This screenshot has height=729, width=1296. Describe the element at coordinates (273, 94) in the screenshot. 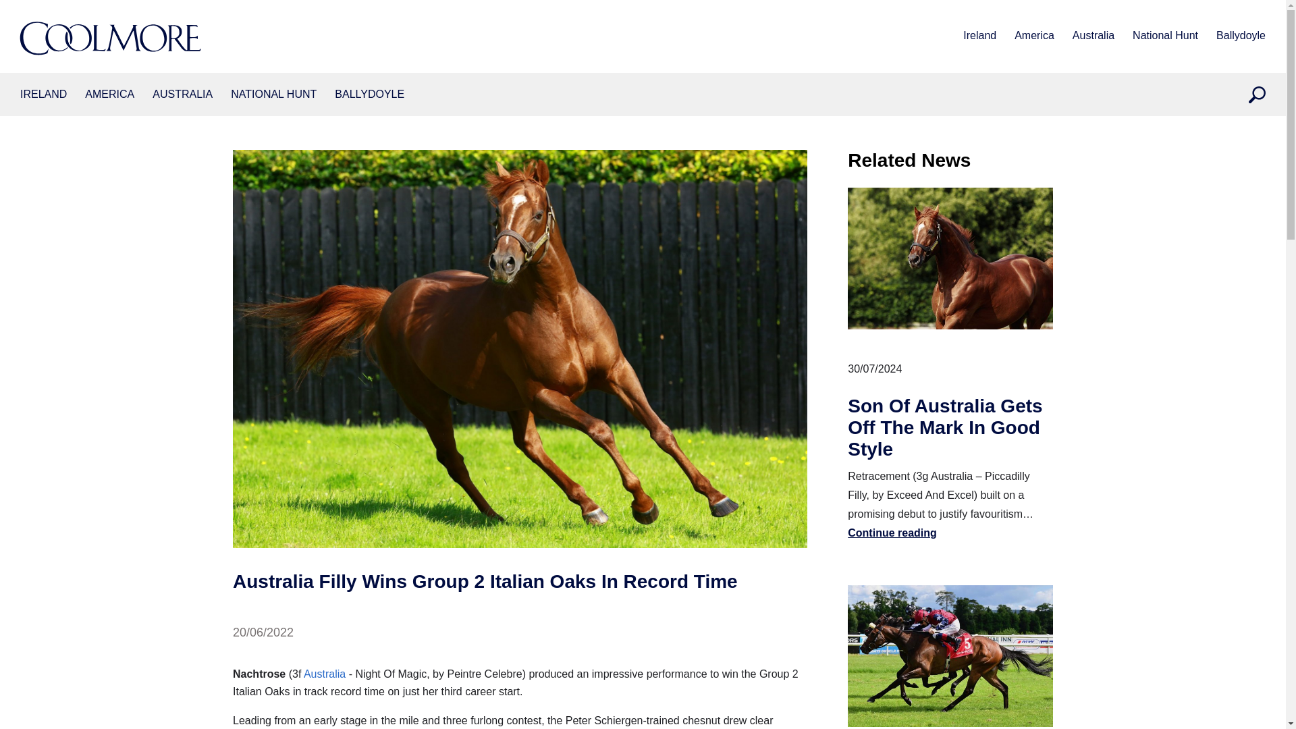

I see `NATIONAL HUNT` at that location.